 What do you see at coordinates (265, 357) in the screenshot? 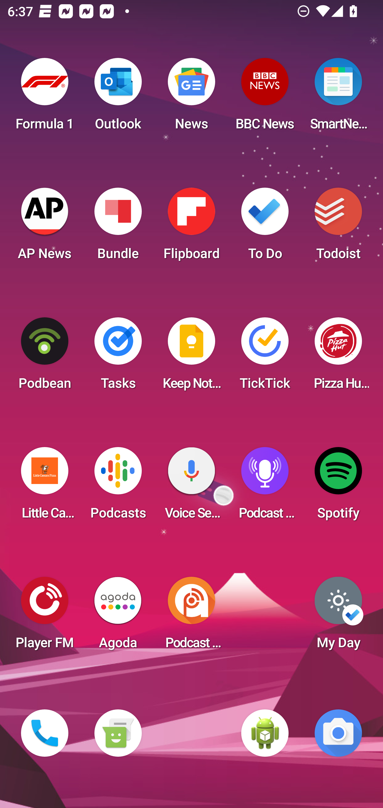
I see `TickTick` at bounding box center [265, 357].